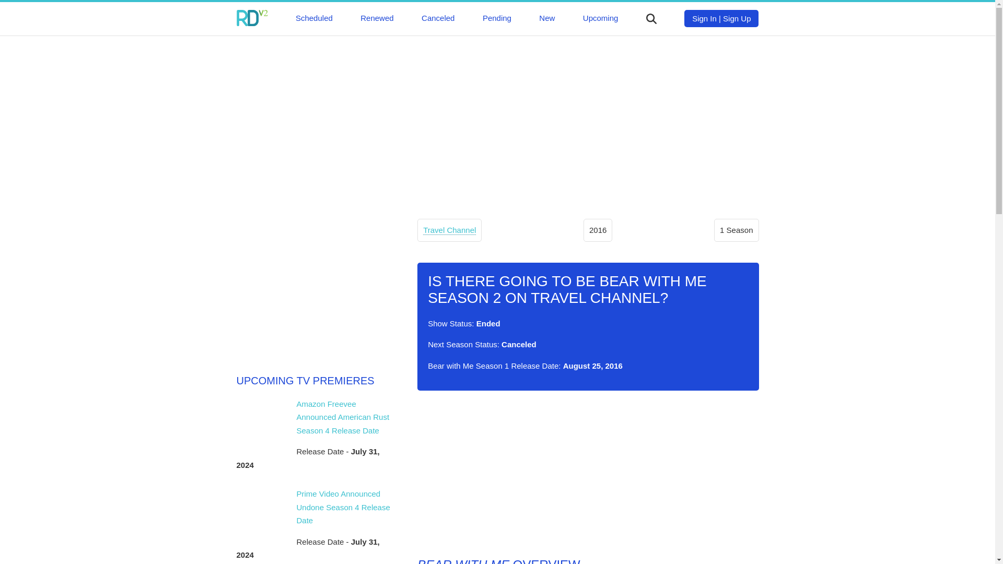  I want to click on Advertisement, so click(587, 474).